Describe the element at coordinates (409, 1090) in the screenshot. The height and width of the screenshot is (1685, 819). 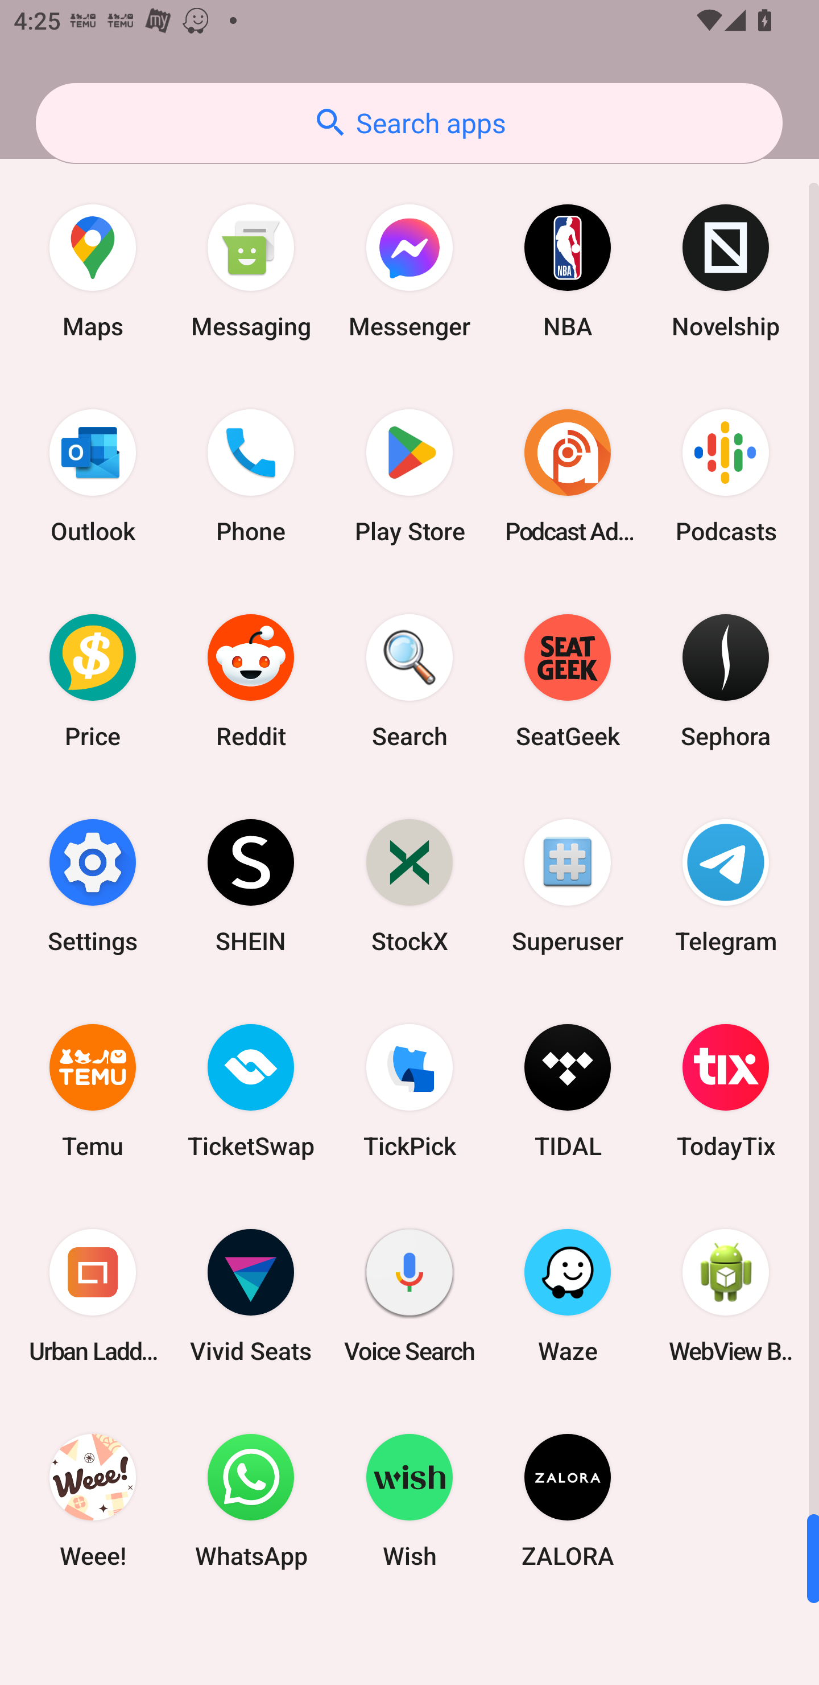
I see `TickPick` at that location.